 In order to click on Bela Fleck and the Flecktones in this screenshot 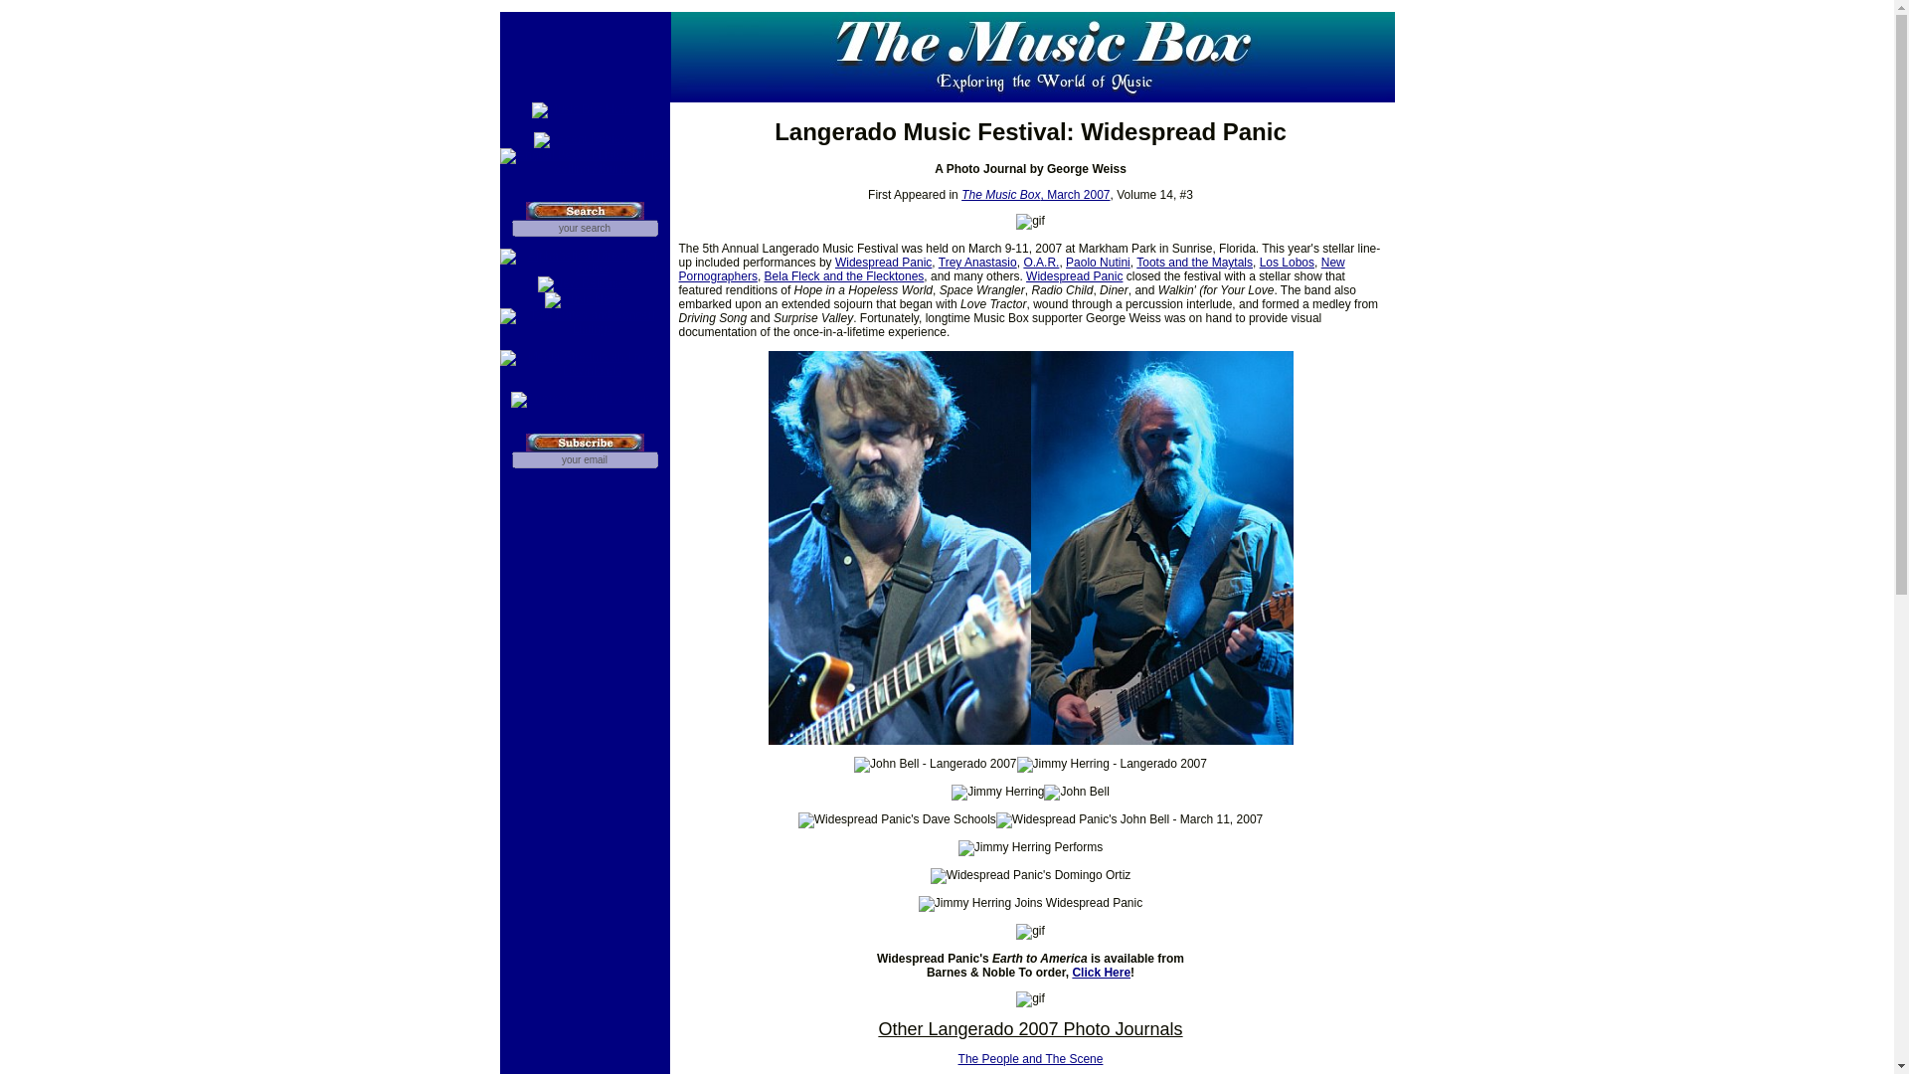, I will do `click(844, 276)`.